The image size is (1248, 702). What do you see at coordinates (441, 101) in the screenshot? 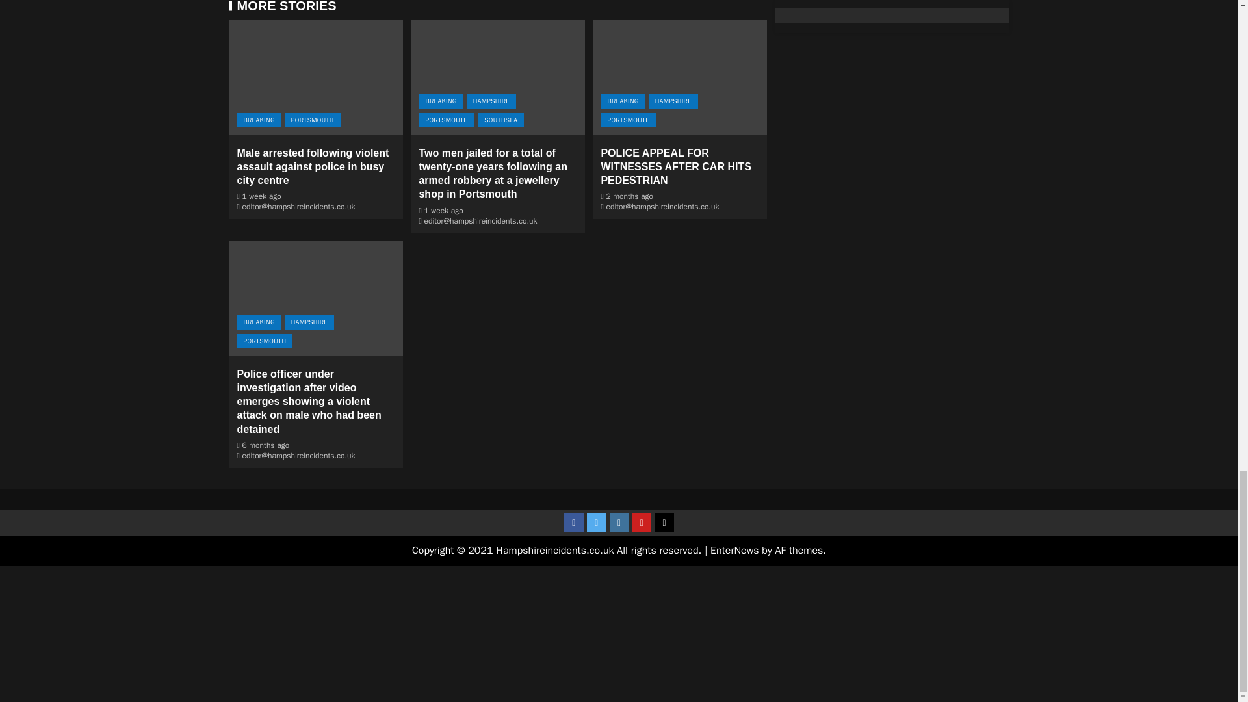
I see `BREAKING` at bounding box center [441, 101].